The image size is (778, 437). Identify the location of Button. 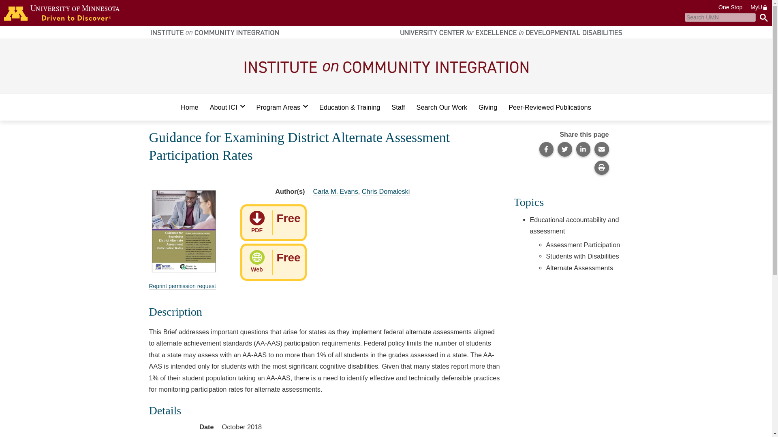
(762, 17).